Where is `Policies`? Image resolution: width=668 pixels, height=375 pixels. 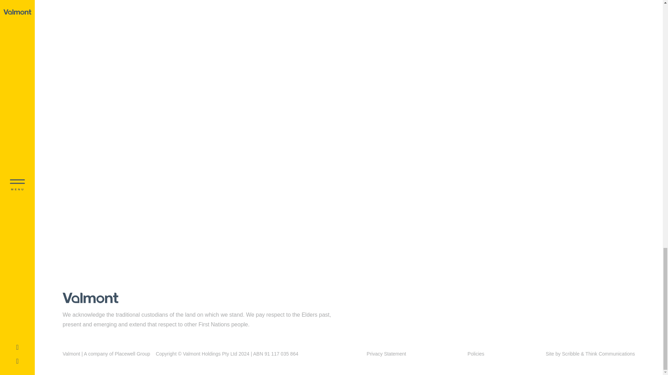
Policies is located at coordinates (476, 354).